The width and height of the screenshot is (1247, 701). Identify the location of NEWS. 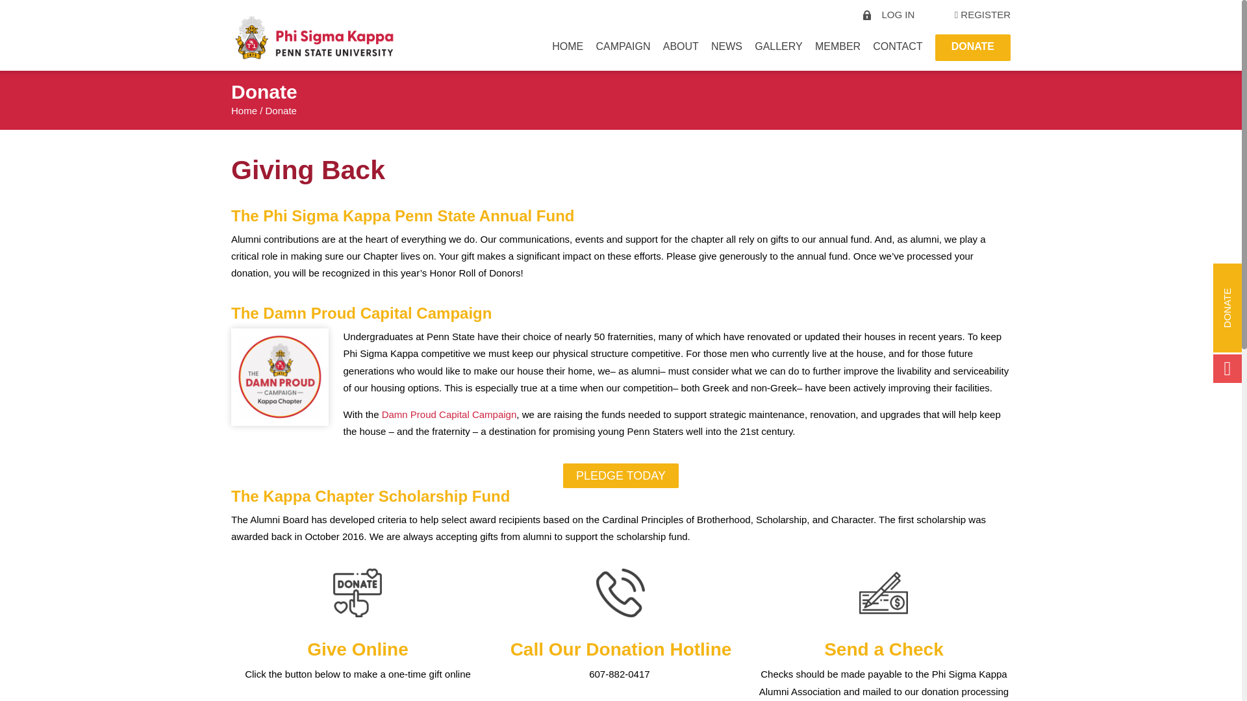
(726, 49).